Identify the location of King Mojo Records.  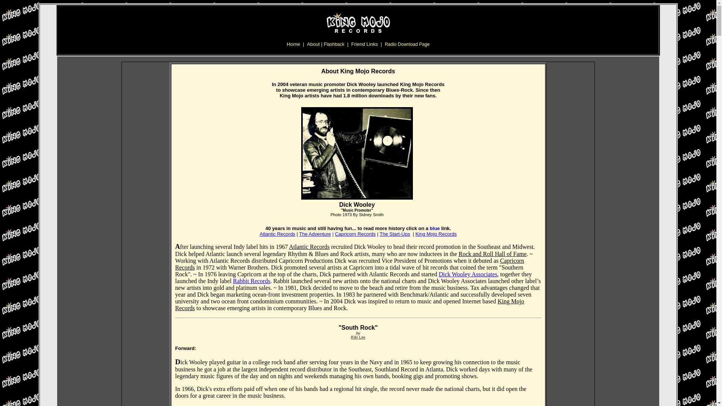
(350, 304).